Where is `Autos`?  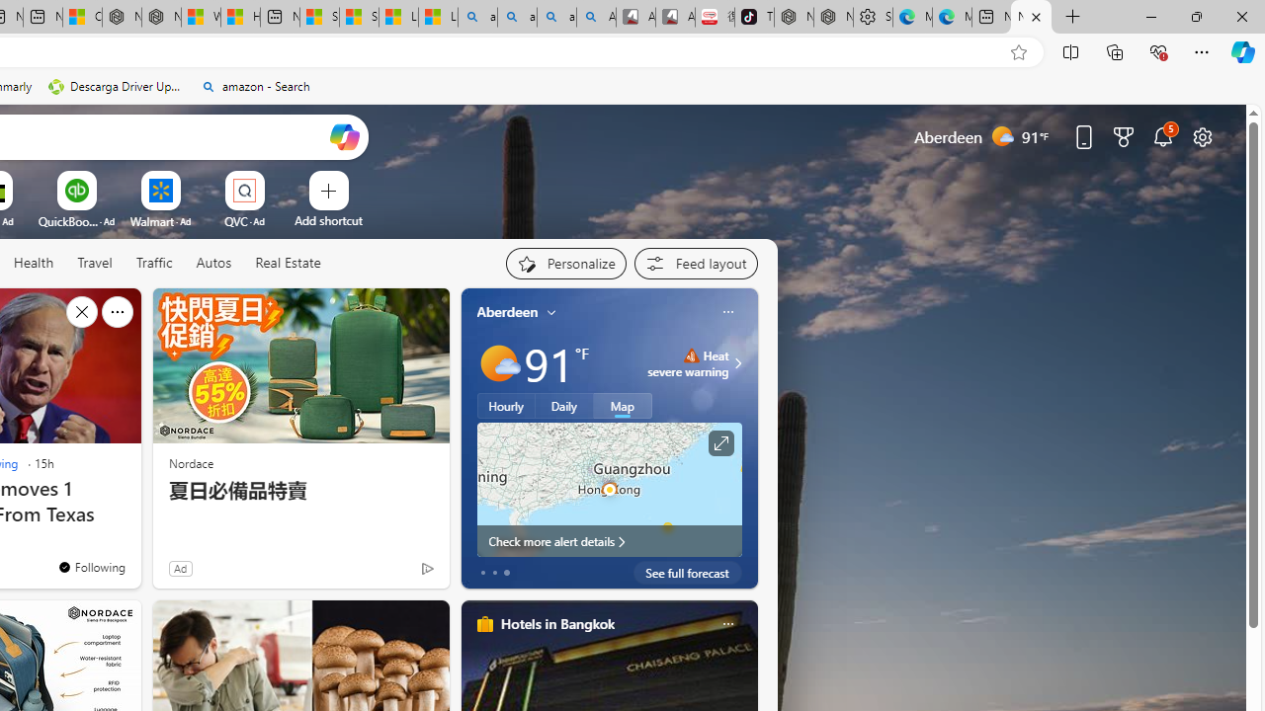
Autos is located at coordinates (213, 263).